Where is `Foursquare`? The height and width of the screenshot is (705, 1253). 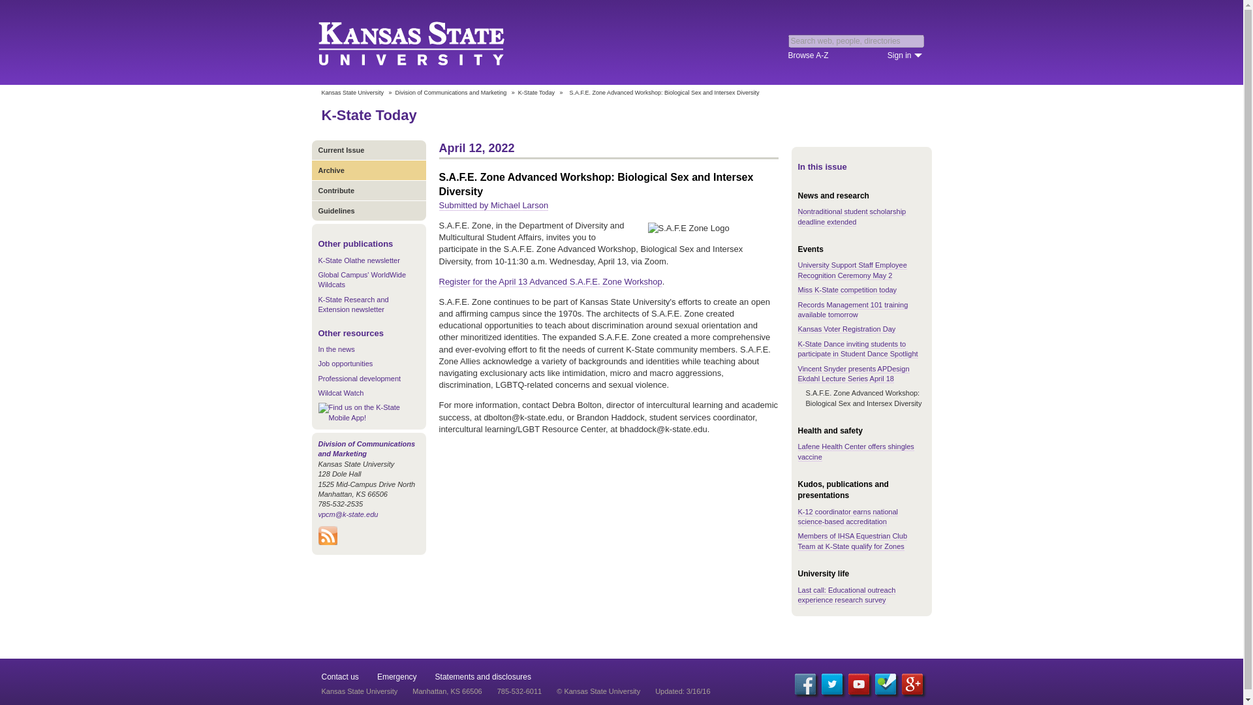
Foursquare is located at coordinates (885, 684).